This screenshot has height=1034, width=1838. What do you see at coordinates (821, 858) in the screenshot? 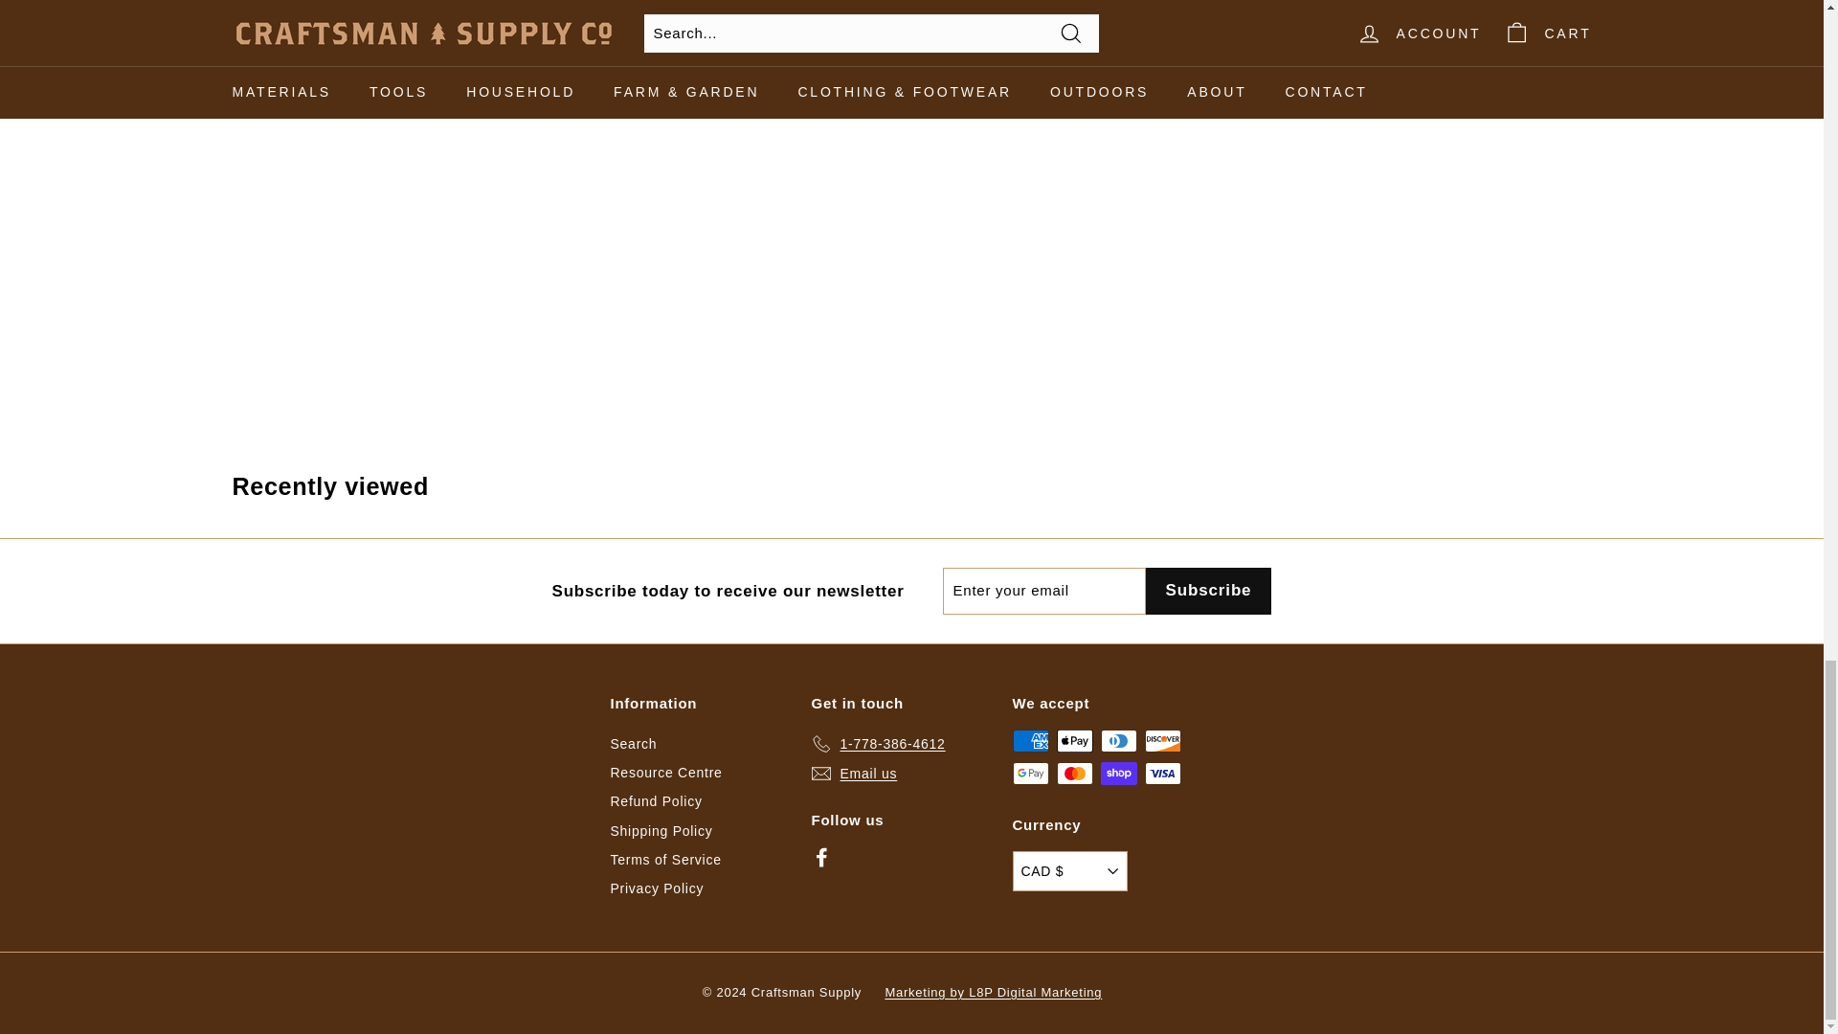
I see `Craftsman Supply on Facebook` at bounding box center [821, 858].